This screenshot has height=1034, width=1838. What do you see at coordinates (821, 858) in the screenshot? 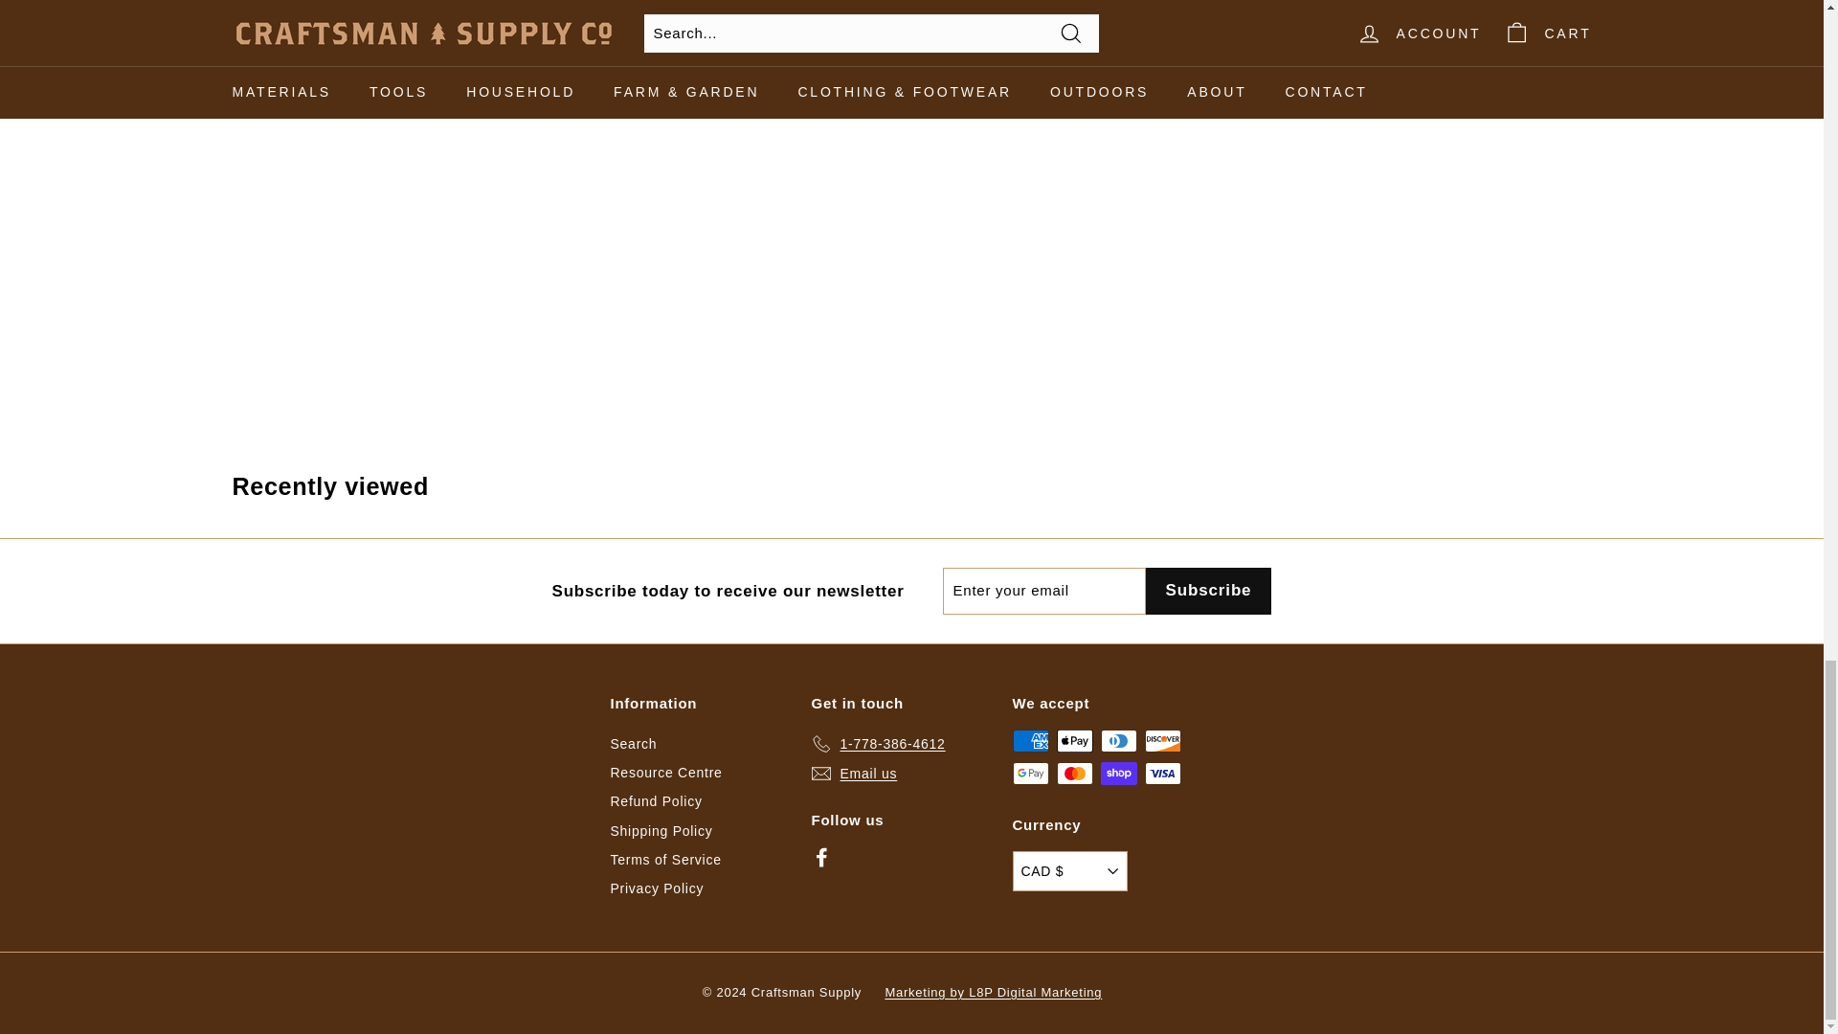
I see `Craftsman Supply on Facebook` at bounding box center [821, 858].